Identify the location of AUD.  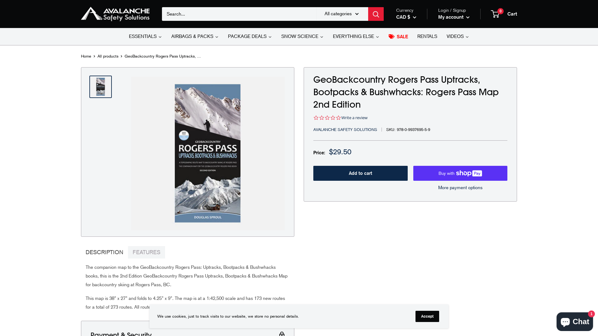
(416, 131).